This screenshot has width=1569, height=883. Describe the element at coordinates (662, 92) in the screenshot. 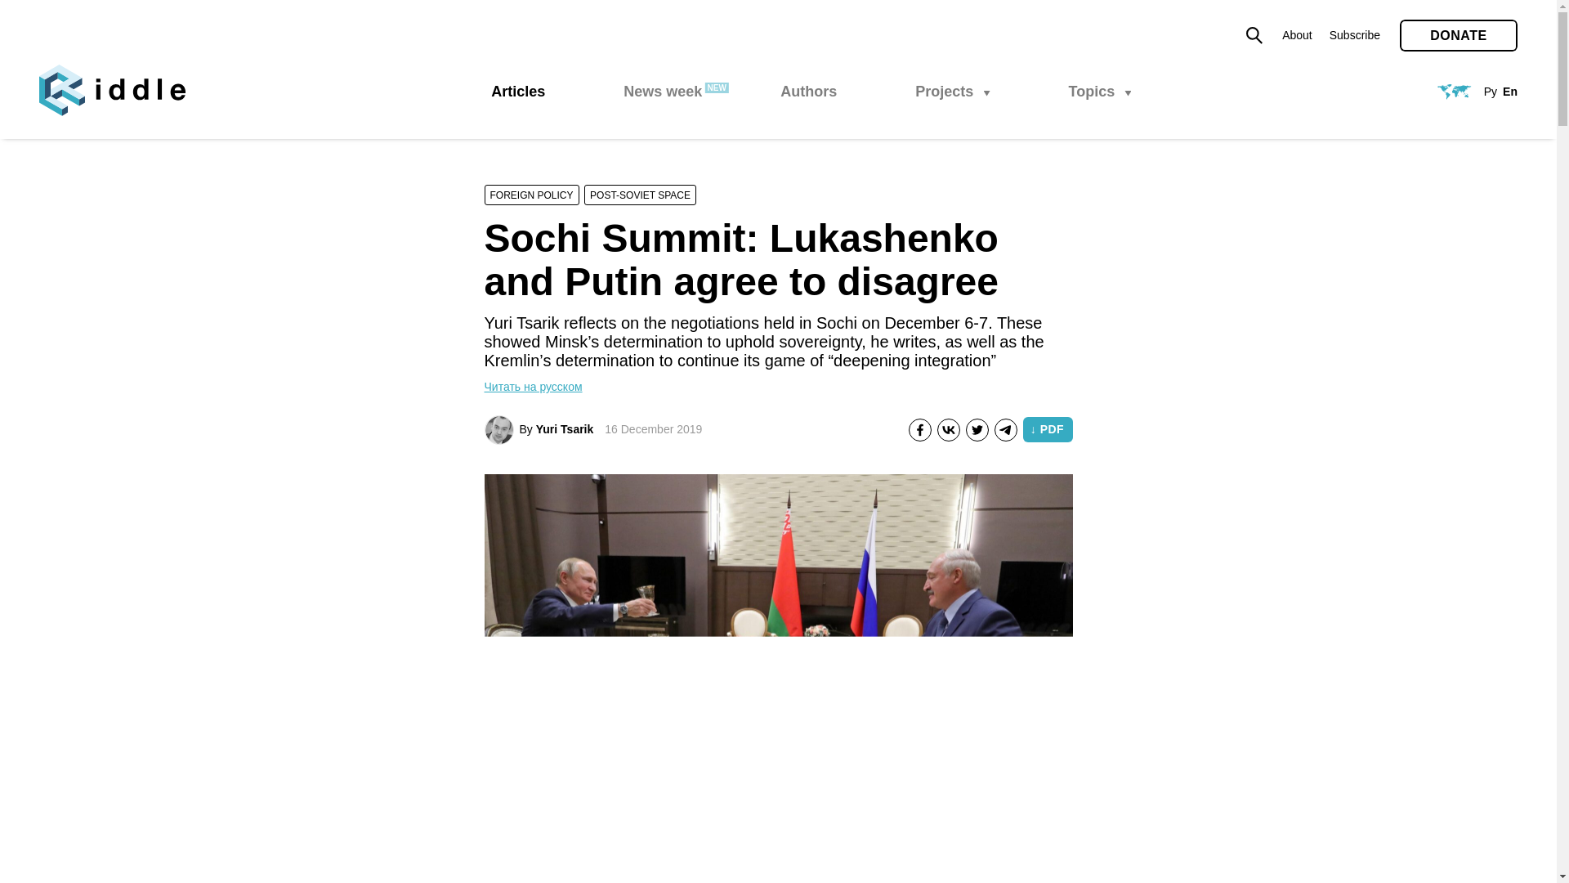

I see `News week` at that location.